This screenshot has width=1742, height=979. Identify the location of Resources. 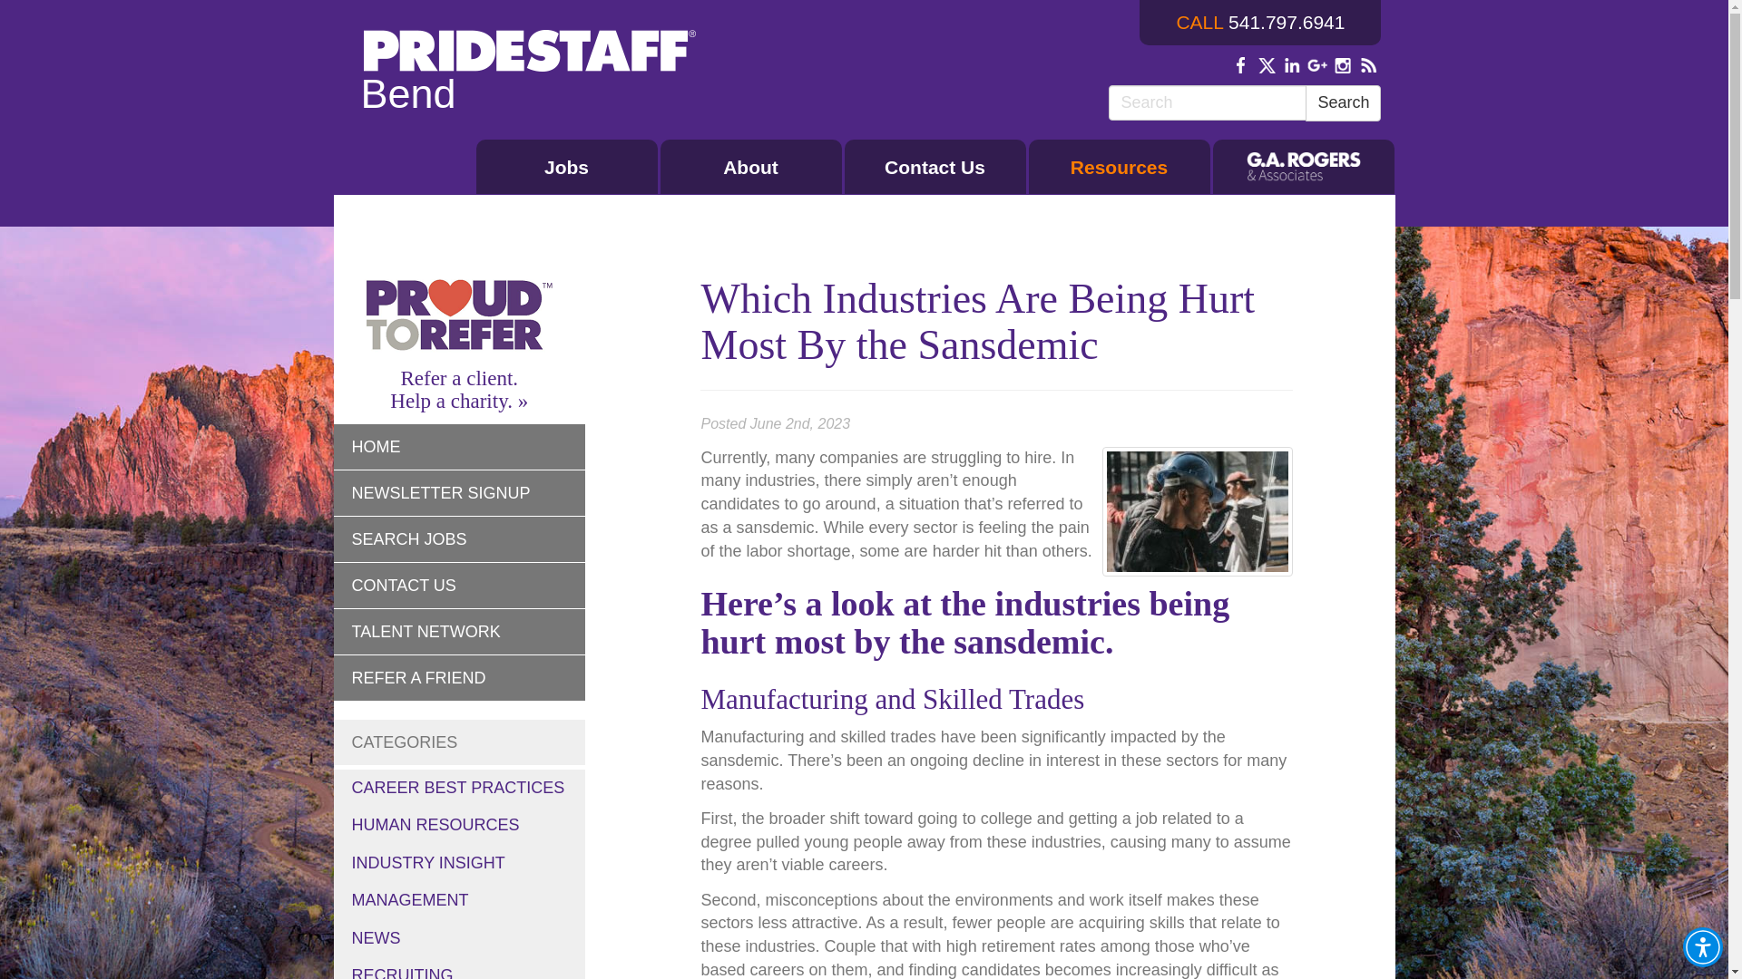
(1120, 167).